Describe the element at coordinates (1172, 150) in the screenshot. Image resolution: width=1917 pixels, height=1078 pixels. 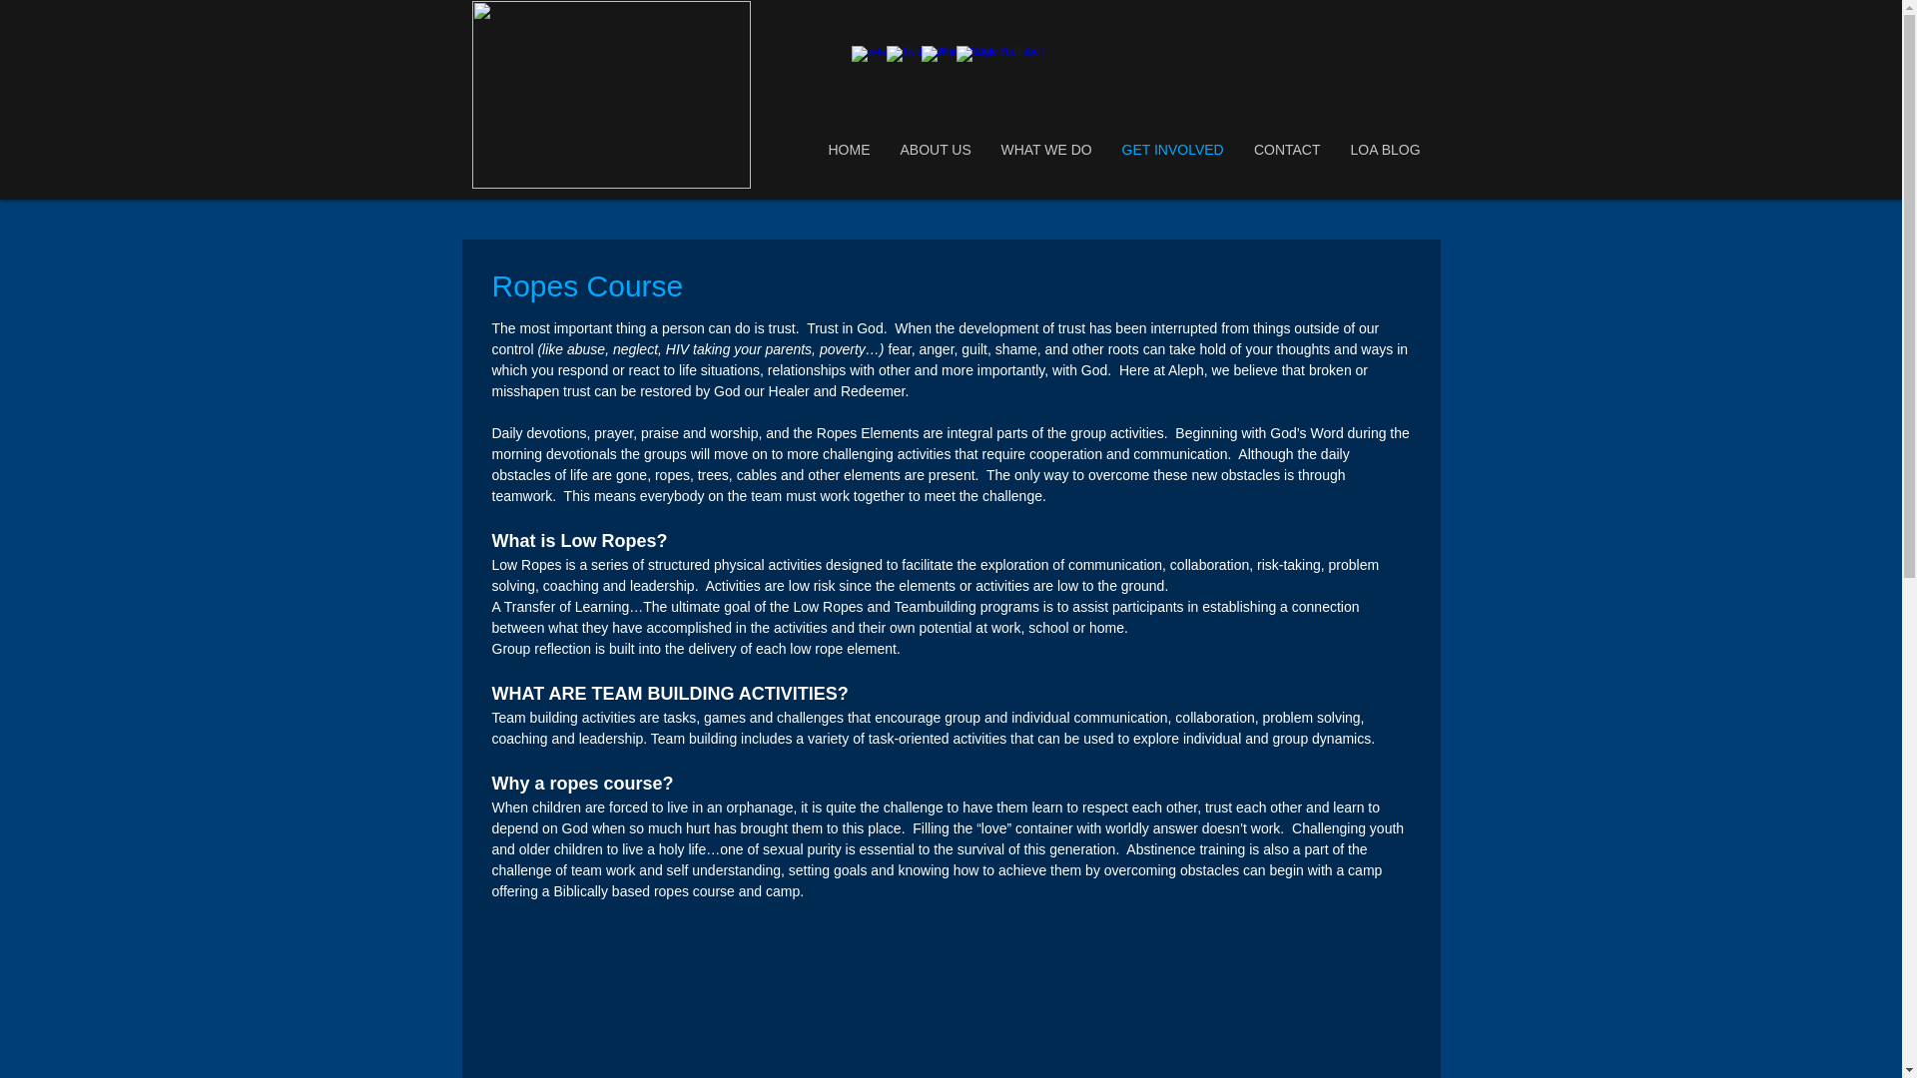
I see `GET INVOLVED` at that location.